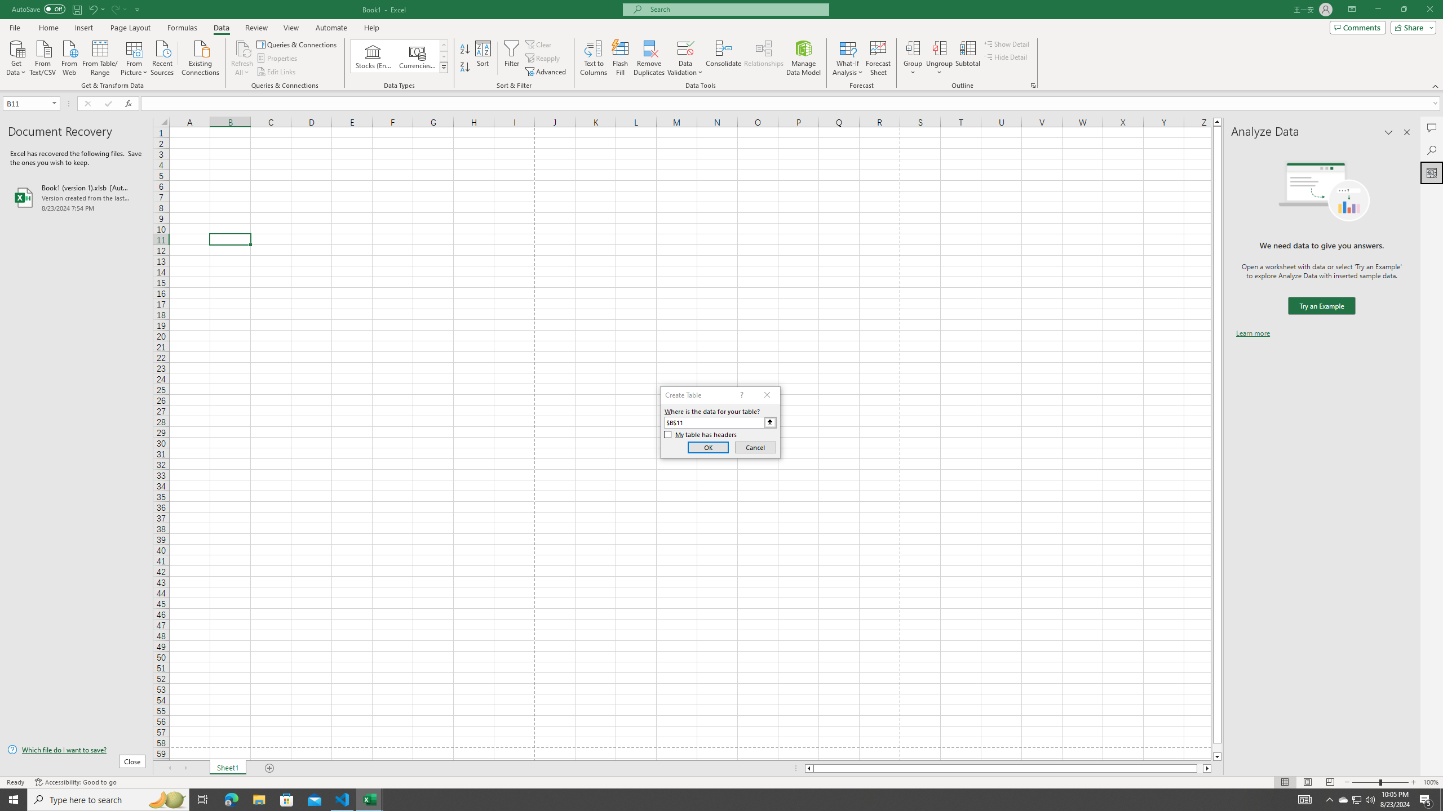  I want to click on Currencies (English), so click(417, 56).